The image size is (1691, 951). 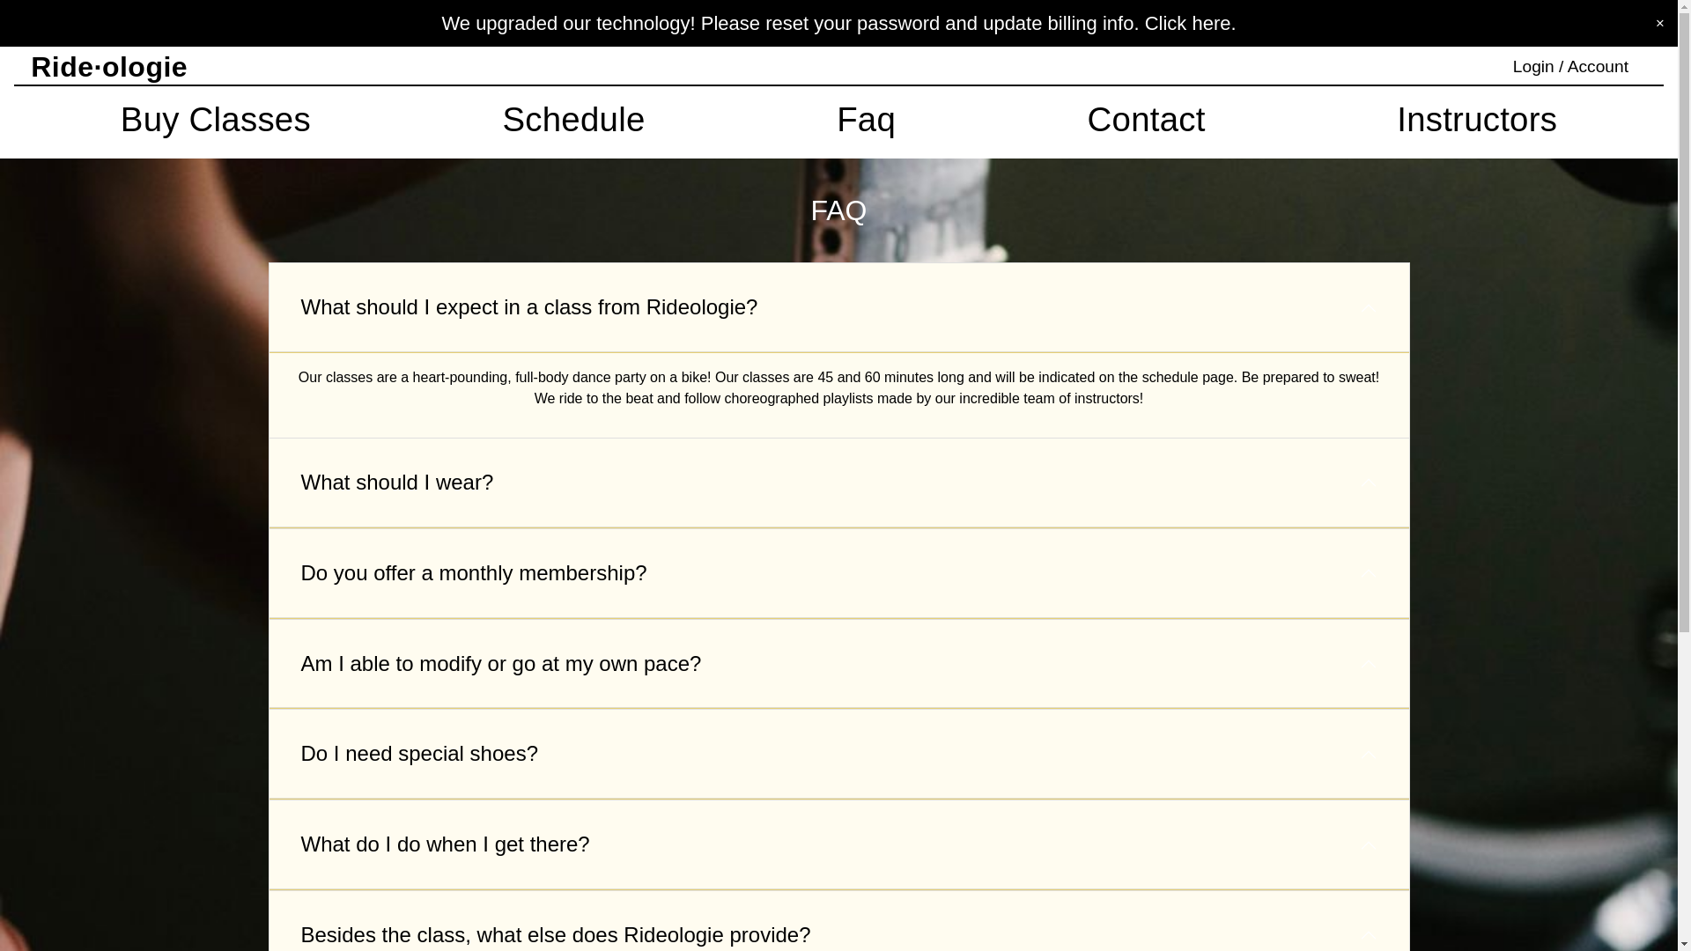 What do you see at coordinates (838, 664) in the screenshot?
I see `Am I able to modify or go at my own pace?` at bounding box center [838, 664].